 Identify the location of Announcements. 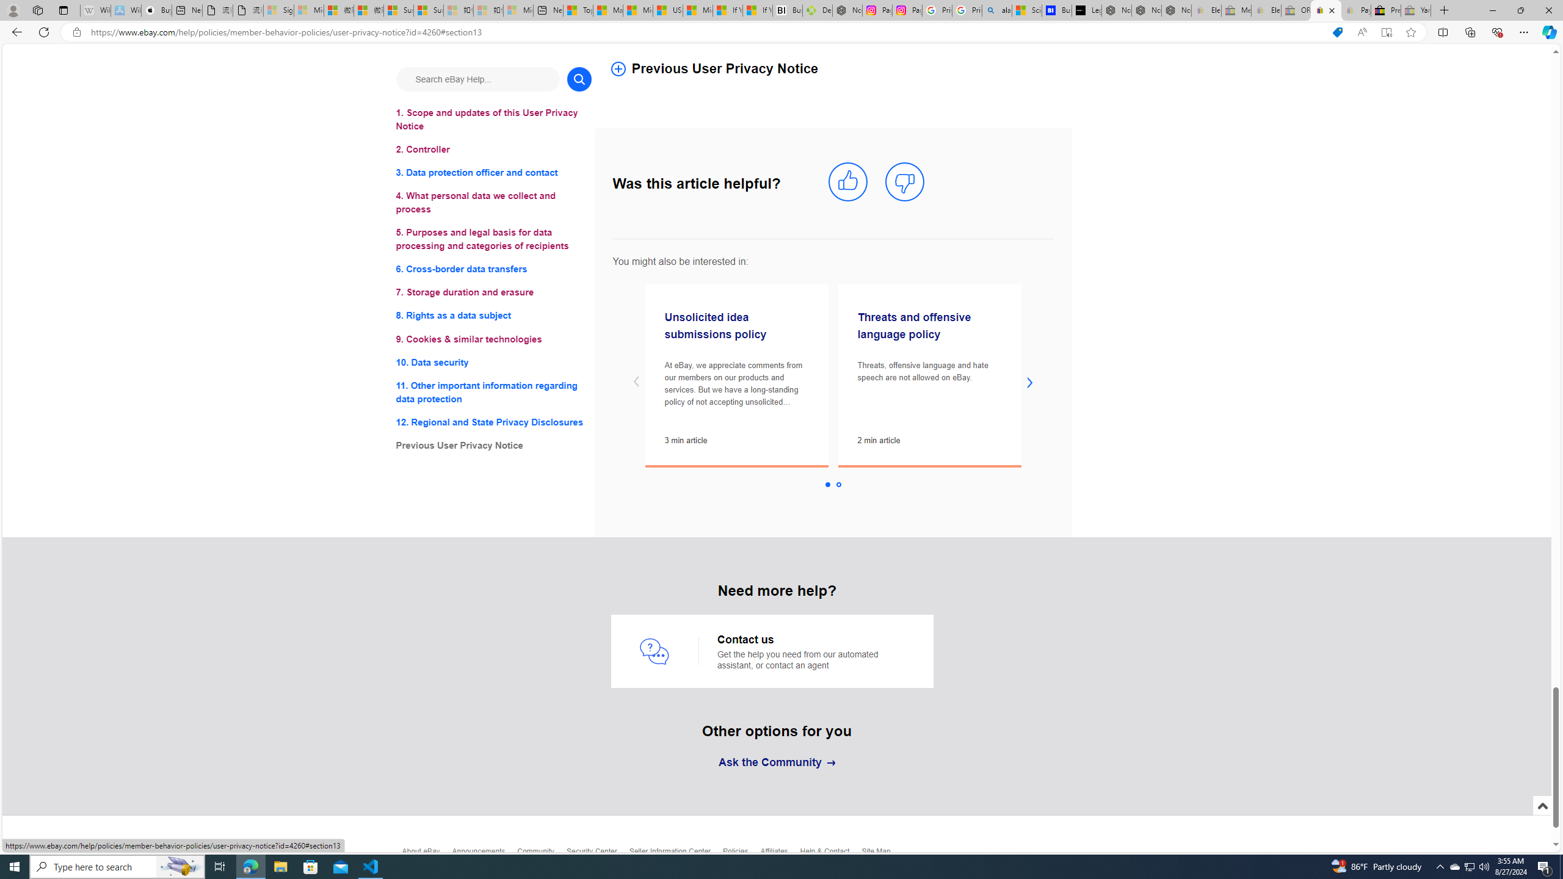
(484, 854).